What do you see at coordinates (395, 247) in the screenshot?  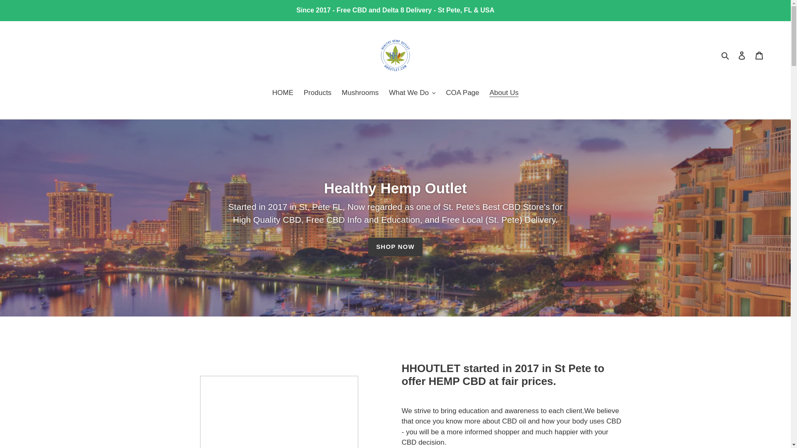 I see `SHOP NOW` at bounding box center [395, 247].